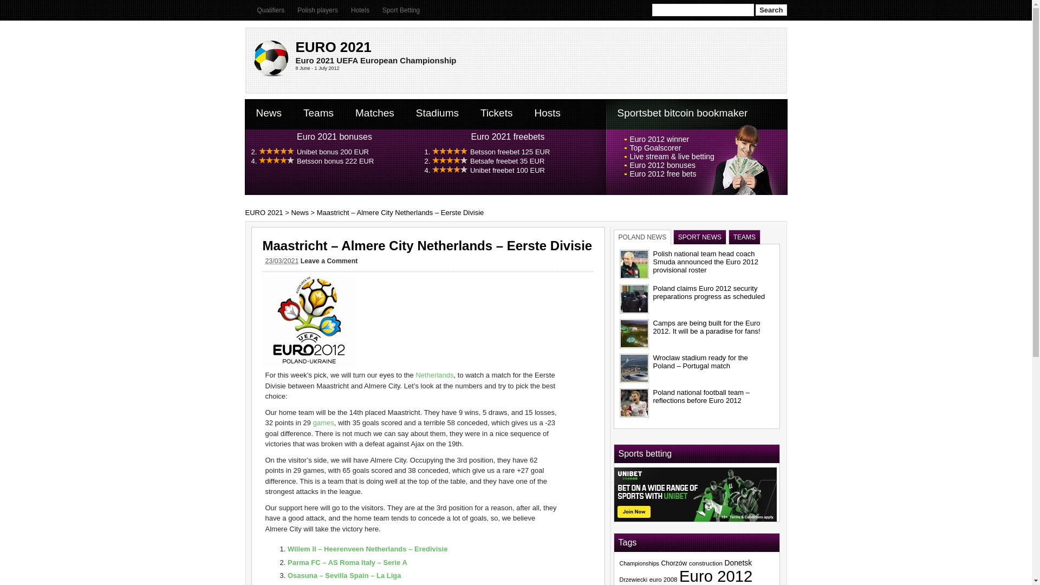  I want to click on Betsson bonus 222 EUR, so click(335, 161).